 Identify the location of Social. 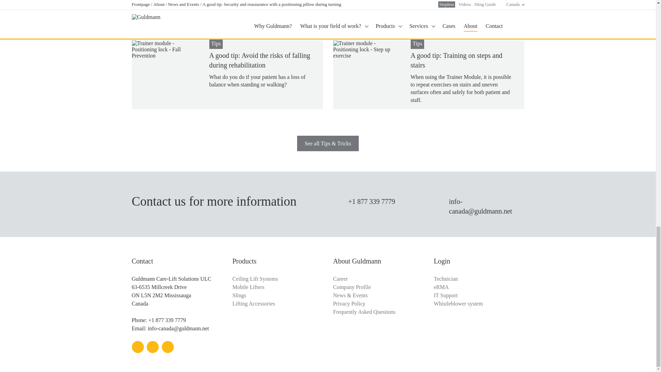
(168, 347).